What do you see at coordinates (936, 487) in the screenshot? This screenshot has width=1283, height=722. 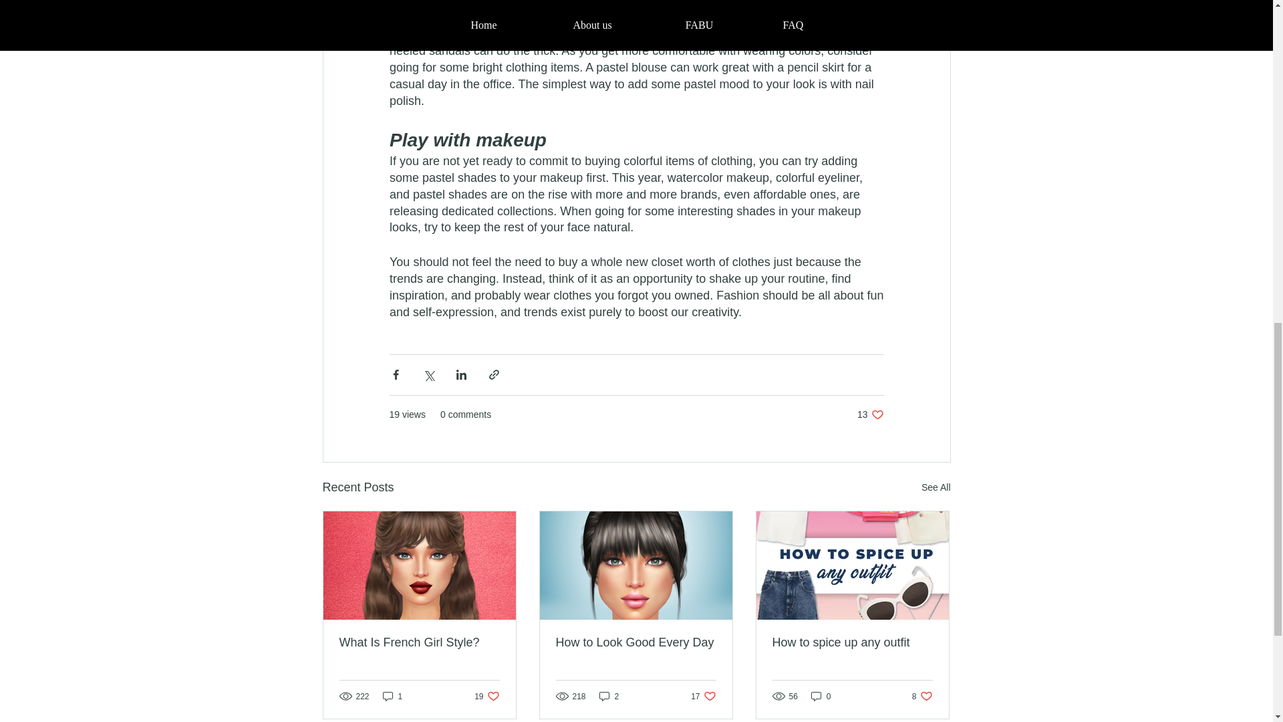 I see `How to Look Good Every Day` at bounding box center [936, 487].